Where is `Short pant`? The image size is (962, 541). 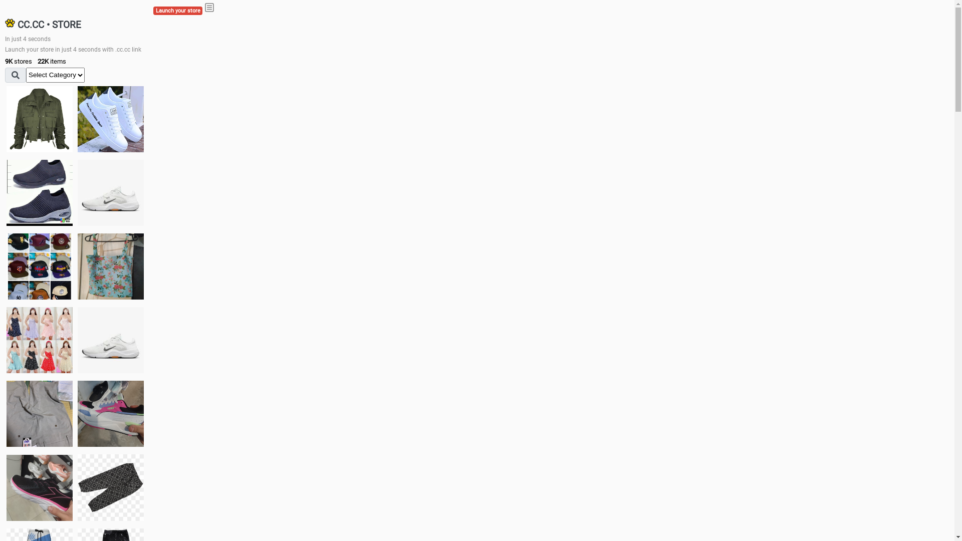 Short pant is located at coordinates (111, 487).